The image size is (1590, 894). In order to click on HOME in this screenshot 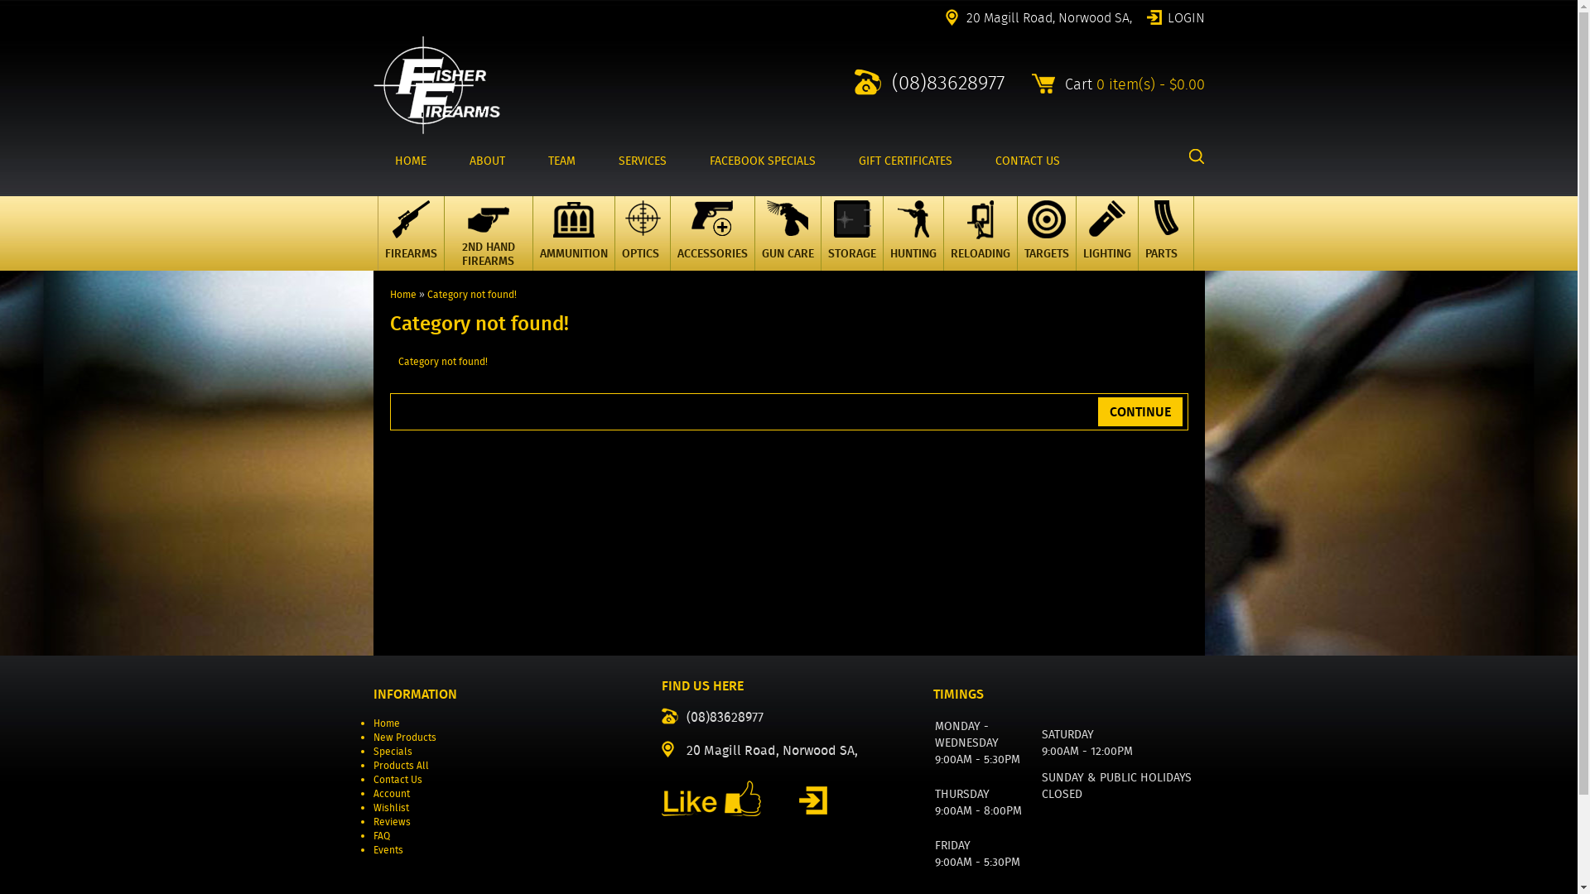, I will do `click(410, 161)`.